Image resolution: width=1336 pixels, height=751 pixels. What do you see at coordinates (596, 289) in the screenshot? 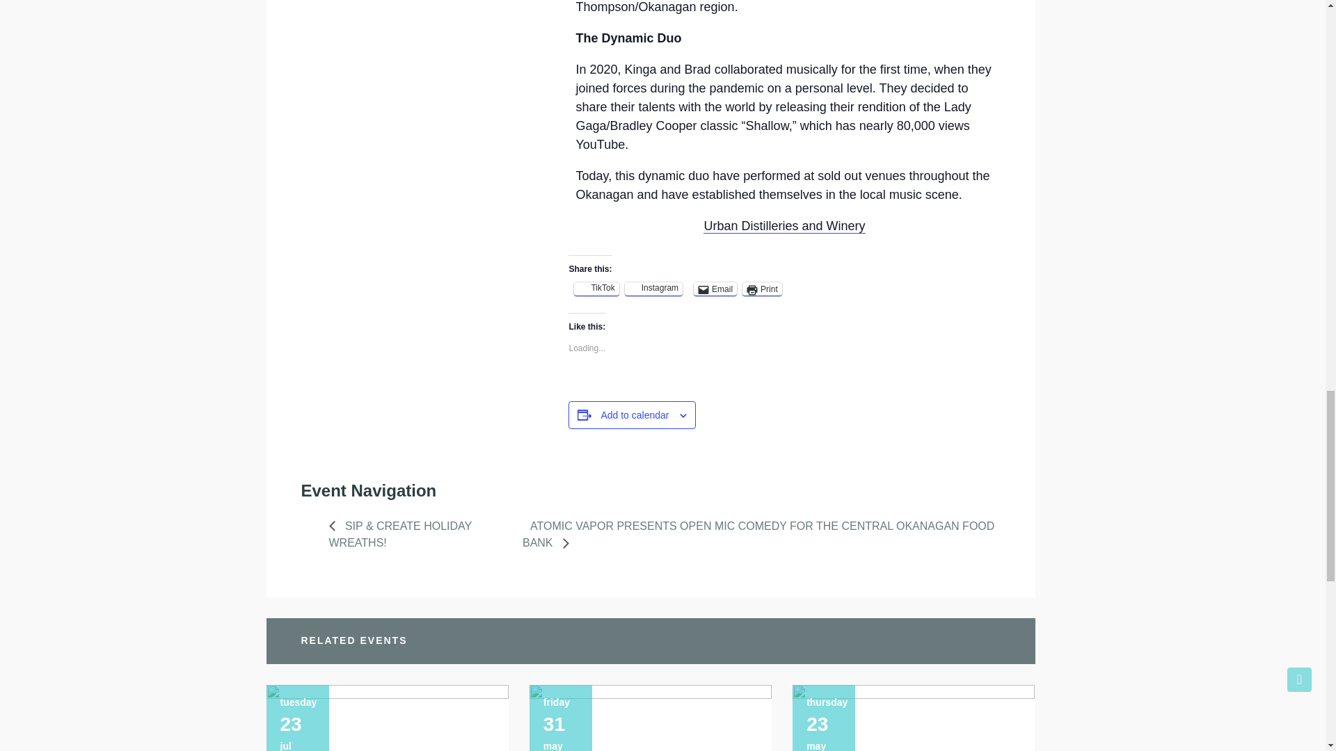
I see `TikTok` at bounding box center [596, 289].